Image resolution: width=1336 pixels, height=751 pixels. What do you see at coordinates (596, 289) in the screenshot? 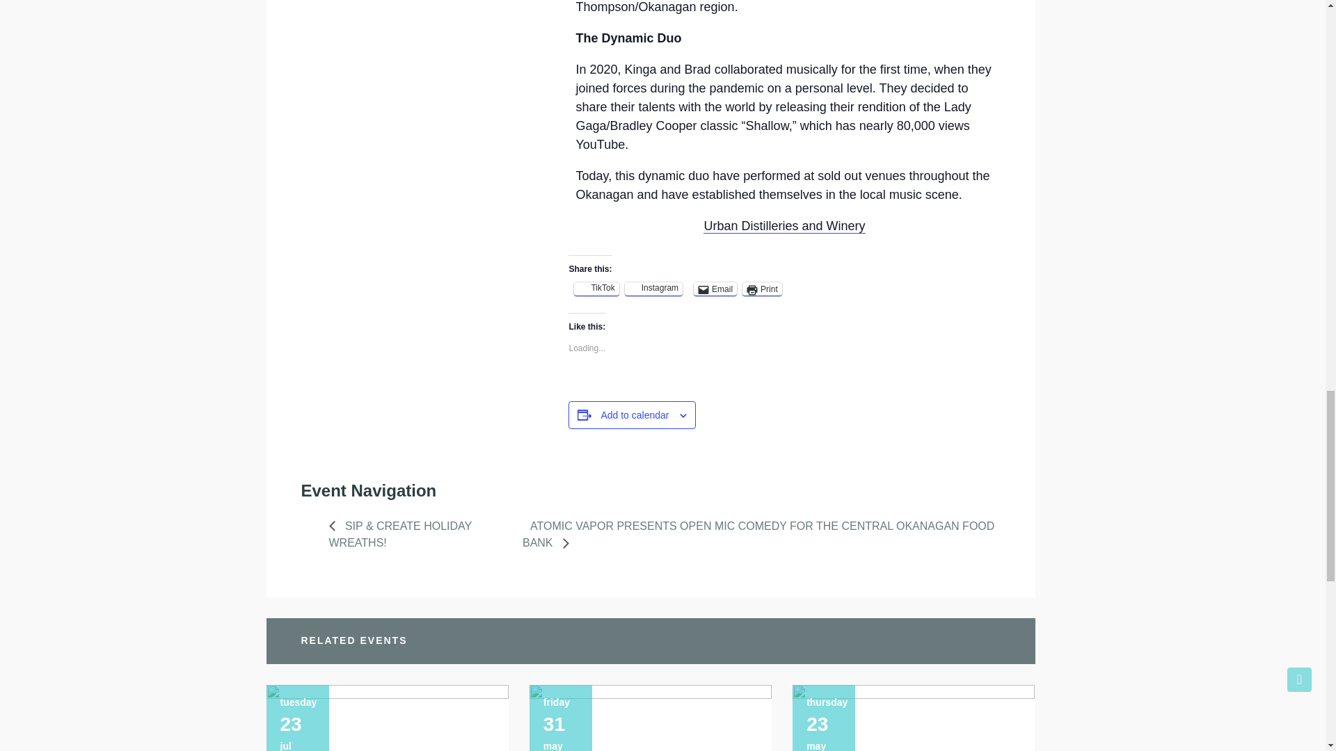
I see `TikTok` at bounding box center [596, 289].